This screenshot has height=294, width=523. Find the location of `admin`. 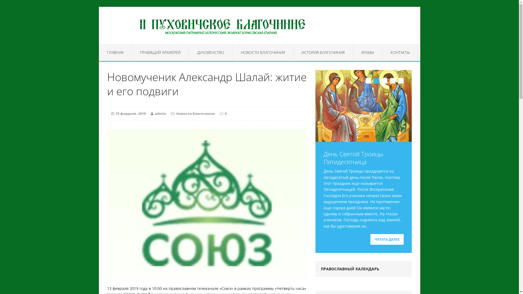

admin is located at coordinates (160, 114).